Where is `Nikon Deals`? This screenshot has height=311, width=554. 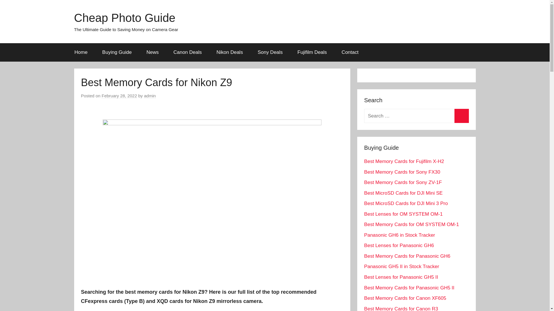 Nikon Deals is located at coordinates (230, 52).